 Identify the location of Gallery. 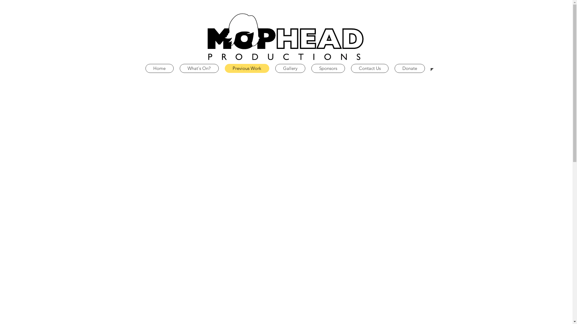
(290, 68).